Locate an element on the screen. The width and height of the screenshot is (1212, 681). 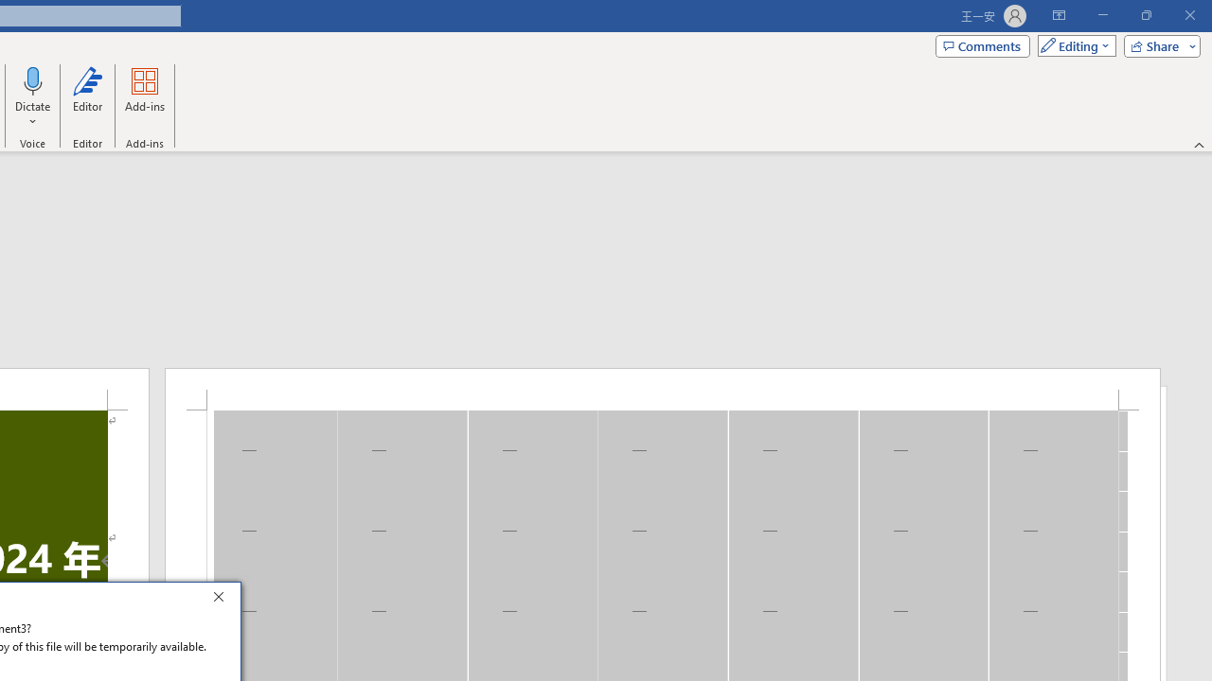
Header -Section 1- is located at coordinates (663, 389).